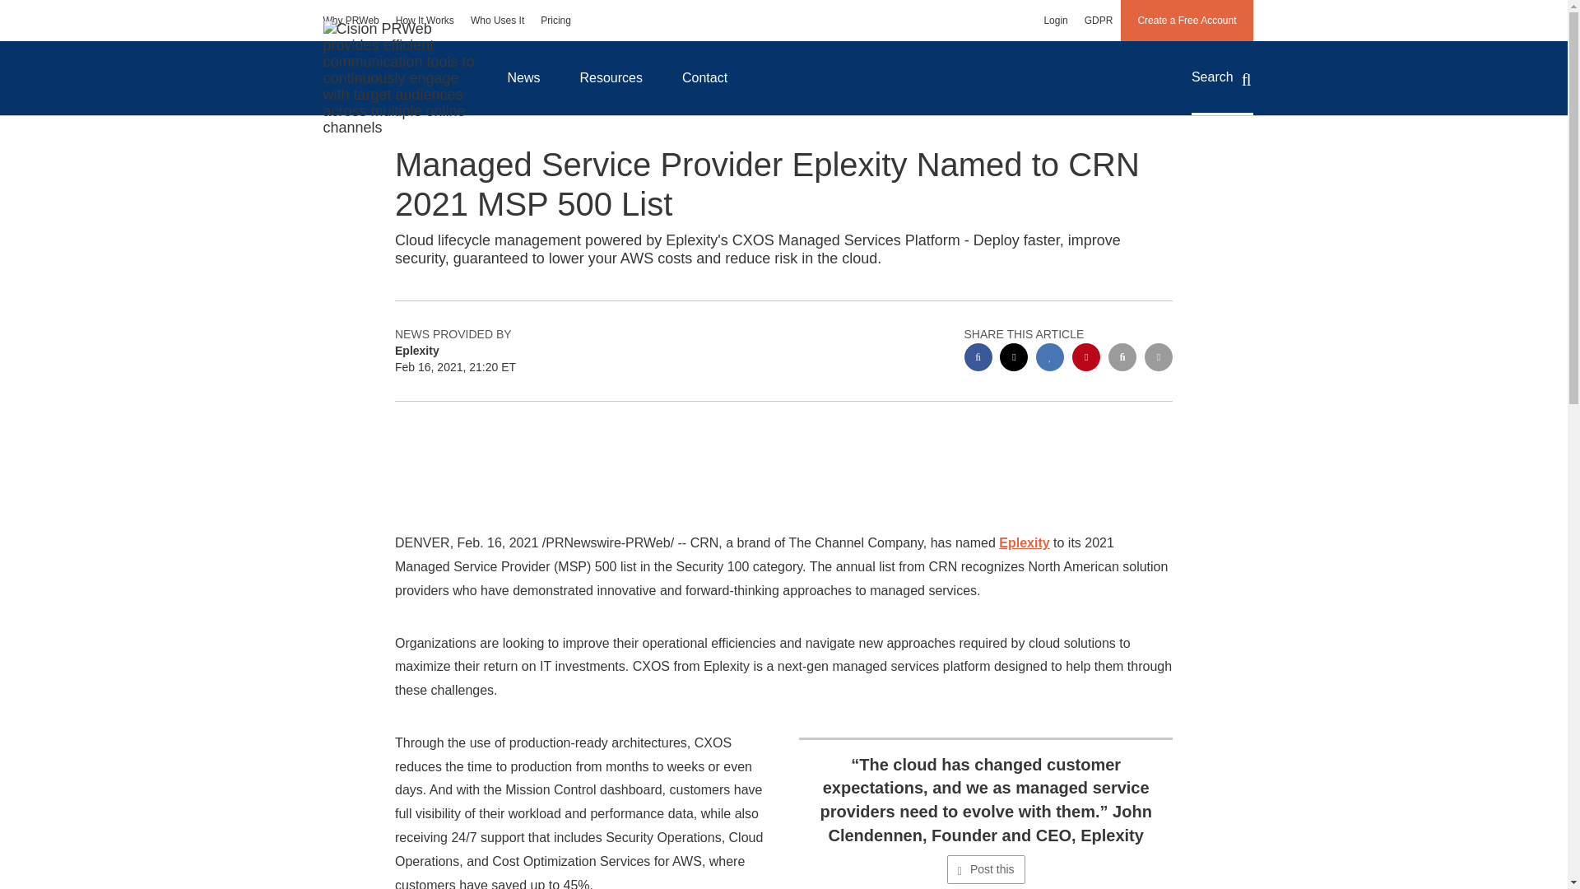  What do you see at coordinates (497, 20) in the screenshot?
I see `Who Uses It` at bounding box center [497, 20].